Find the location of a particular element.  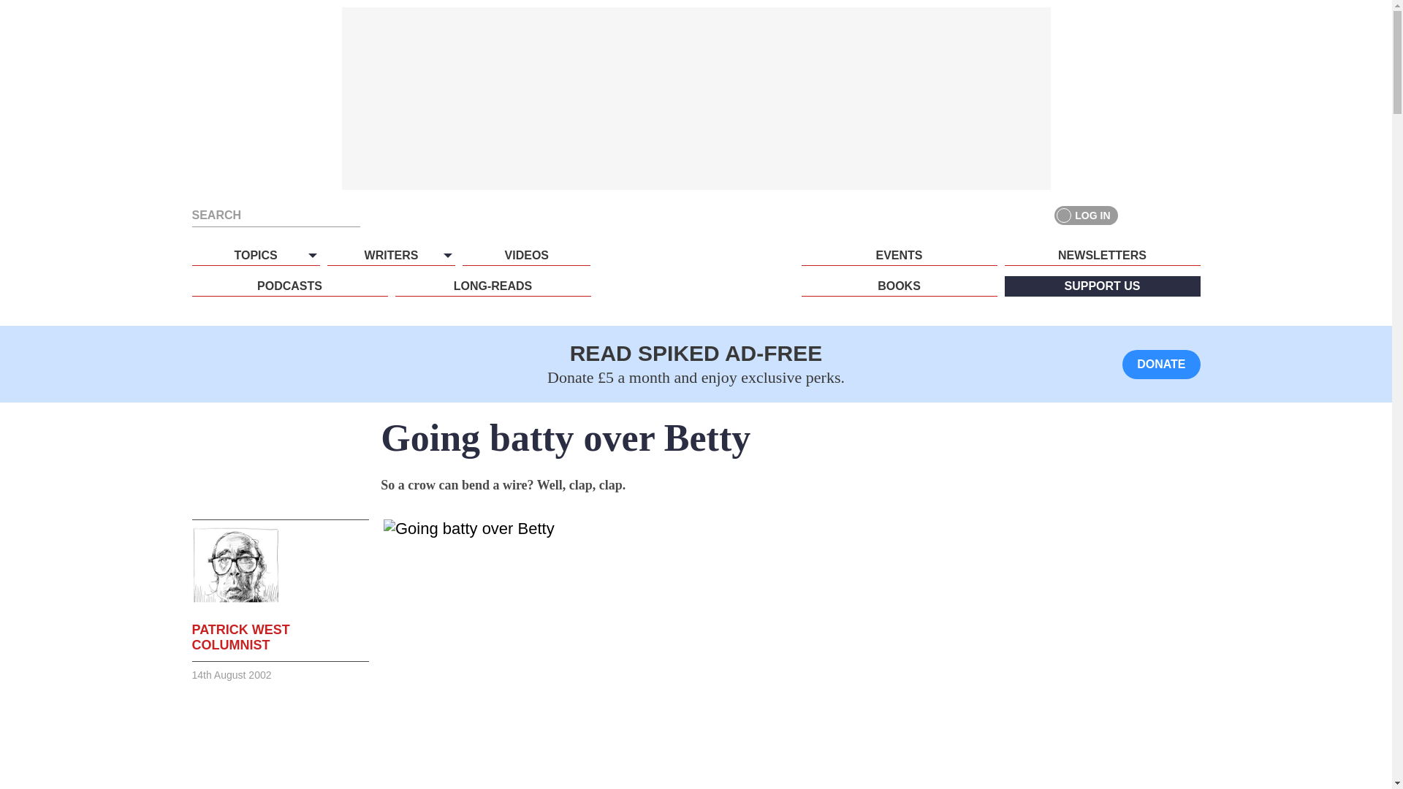

LOG IN is located at coordinates (1086, 215).